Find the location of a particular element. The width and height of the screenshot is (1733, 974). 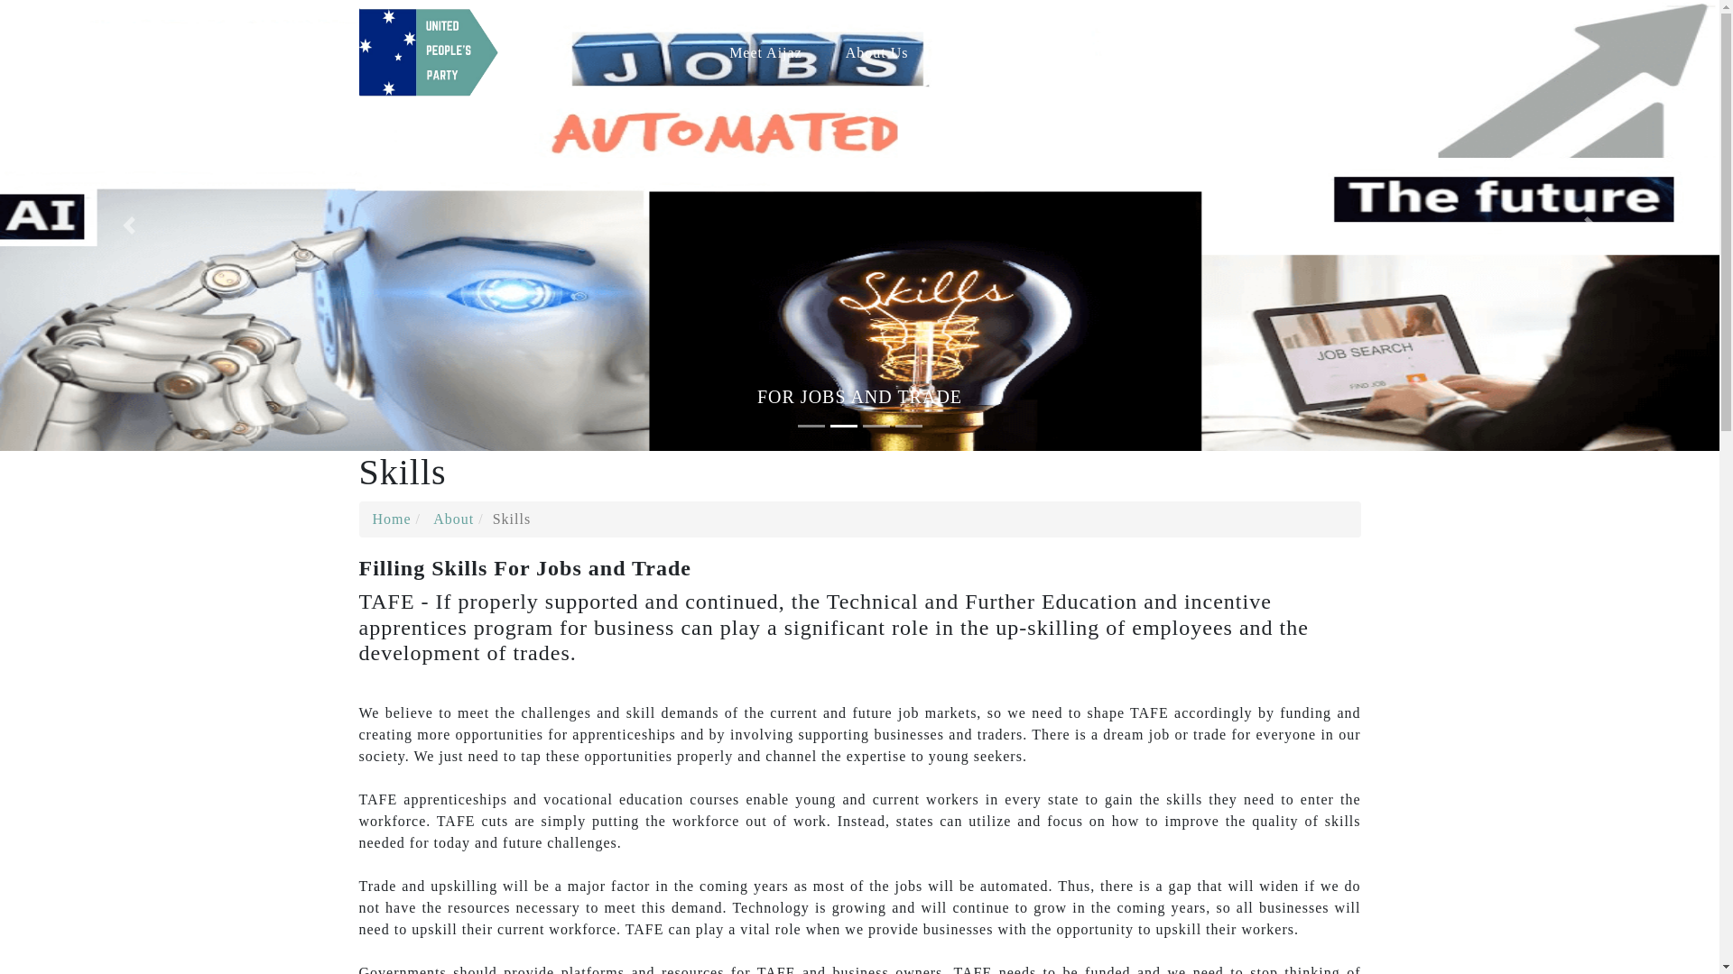

Campaigns is located at coordinates (1113, 52).